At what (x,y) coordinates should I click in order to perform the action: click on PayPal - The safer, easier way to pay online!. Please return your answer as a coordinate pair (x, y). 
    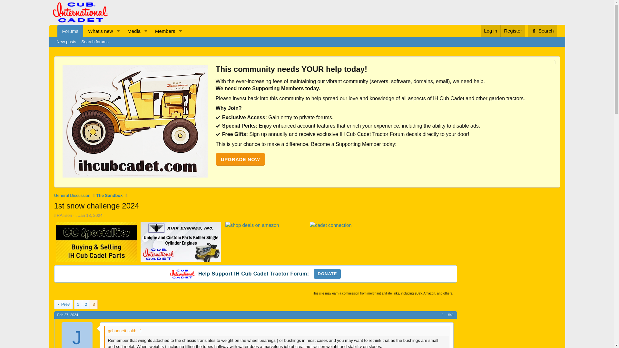
    Looking at the image, I should click on (327, 274).